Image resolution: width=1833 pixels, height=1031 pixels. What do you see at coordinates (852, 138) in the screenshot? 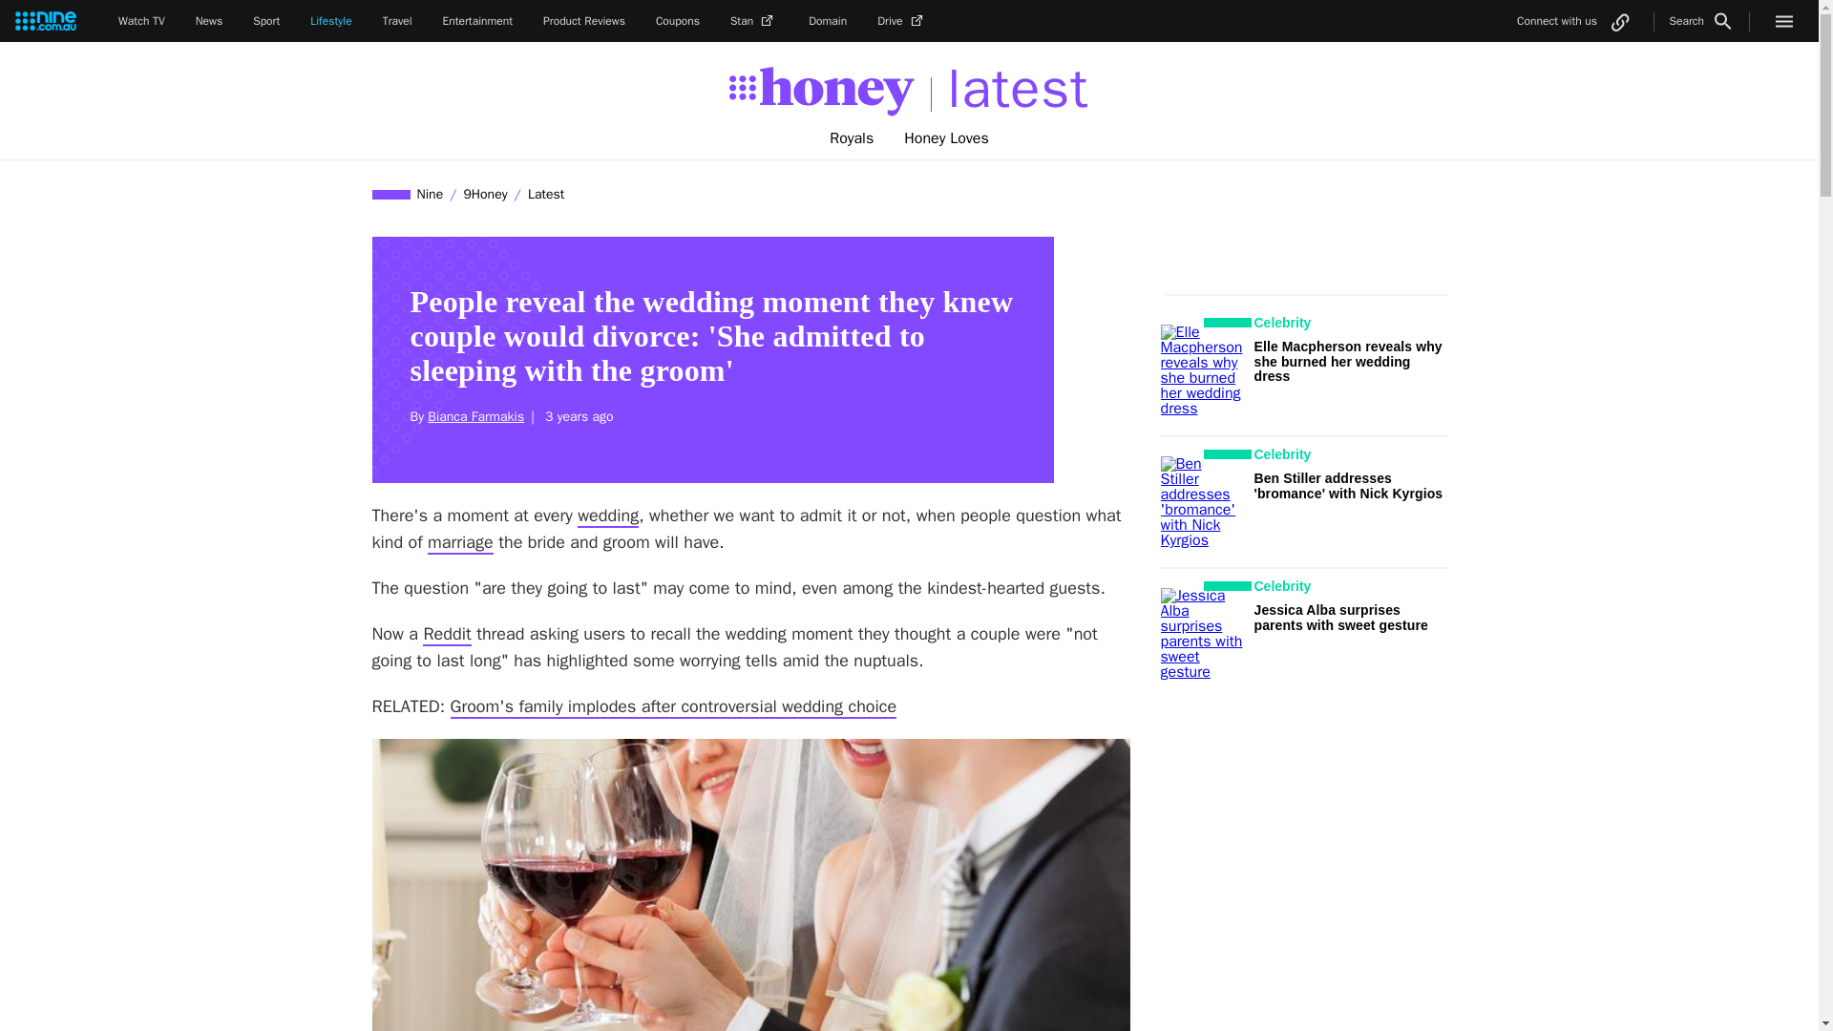
I see `Royals` at bounding box center [852, 138].